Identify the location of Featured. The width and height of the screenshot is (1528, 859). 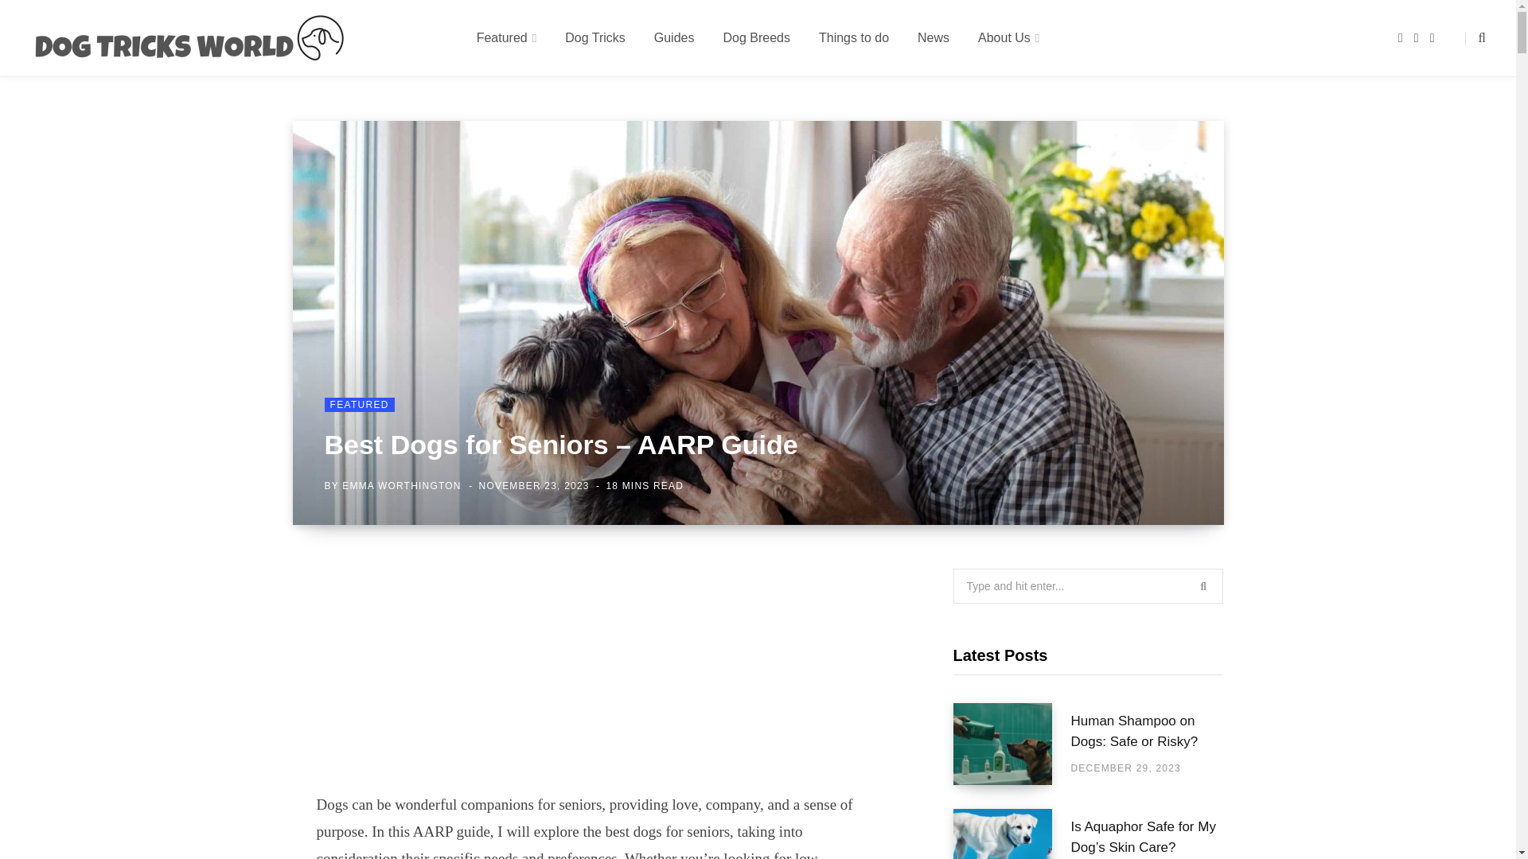
(507, 38).